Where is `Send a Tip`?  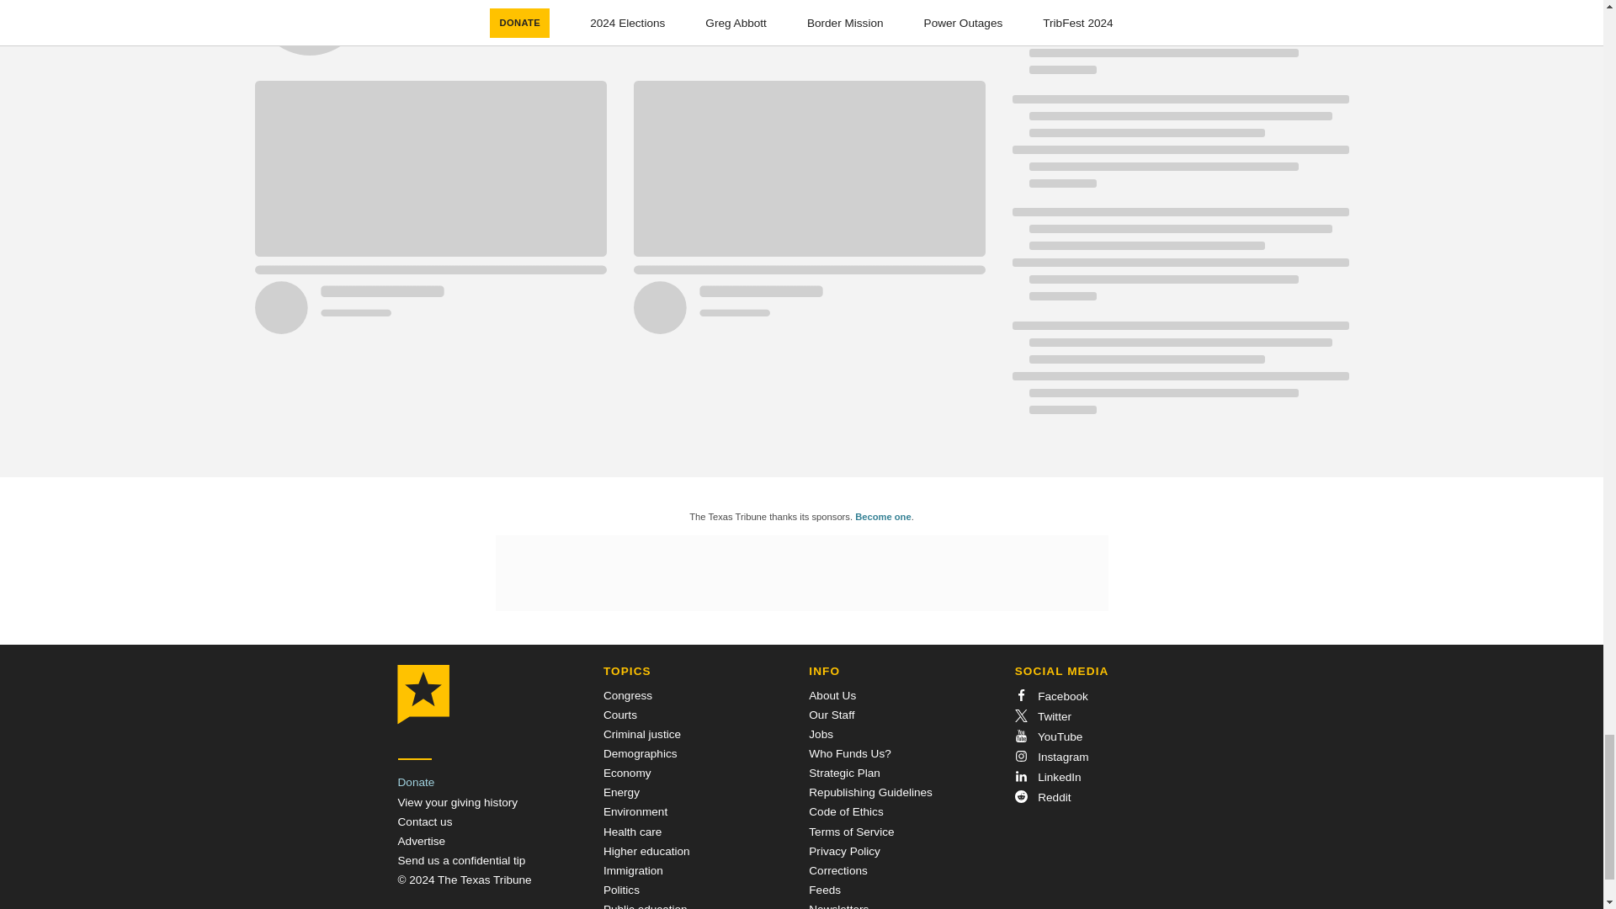
Send a Tip is located at coordinates (461, 860).